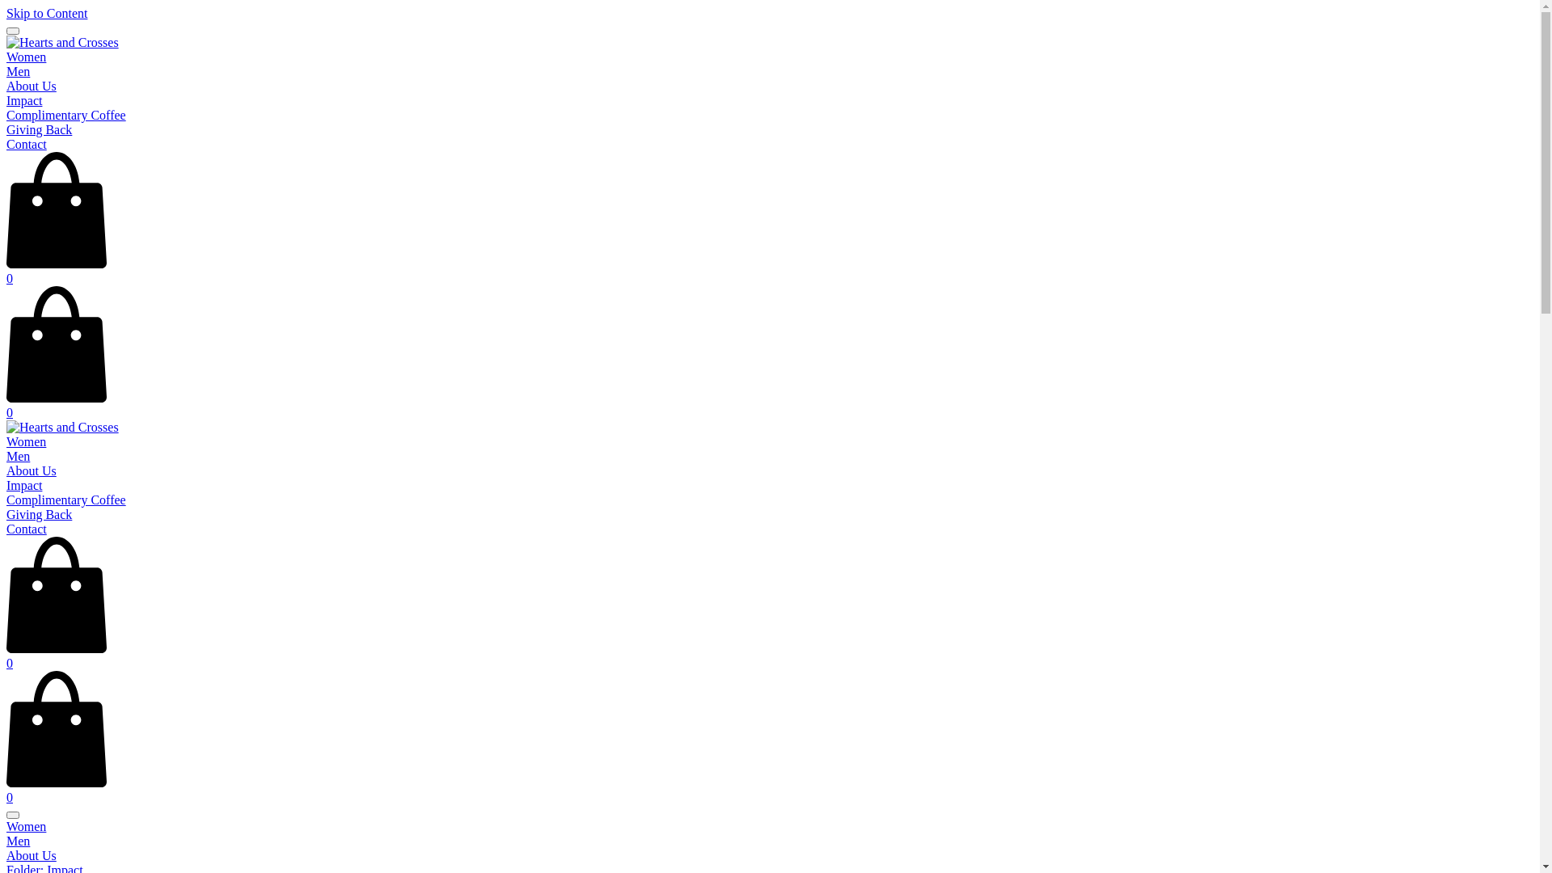 The width and height of the screenshot is (1552, 873). Describe the element at coordinates (24, 100) in the screenshot. I see `Impact` at that location.